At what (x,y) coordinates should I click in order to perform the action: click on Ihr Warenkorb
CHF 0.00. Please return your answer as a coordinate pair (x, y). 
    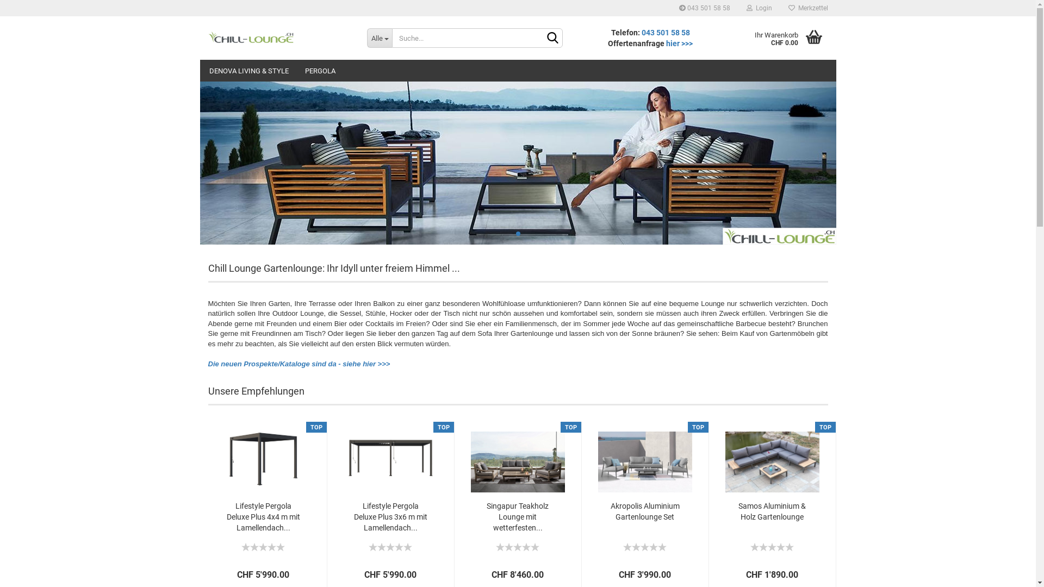
    Looking at the image, I should click on (783, 38).